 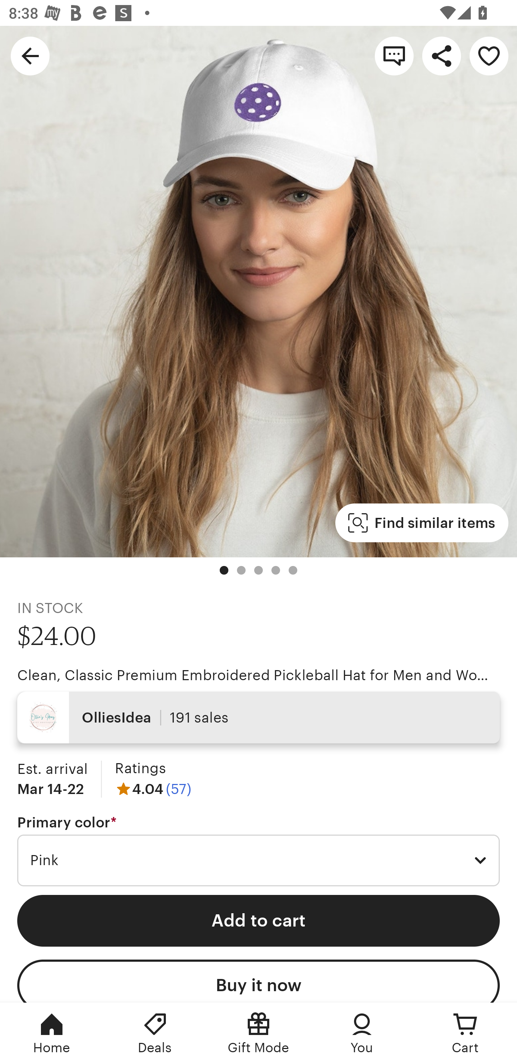 I want to click on Navigate up, so click(x=30, y=55).